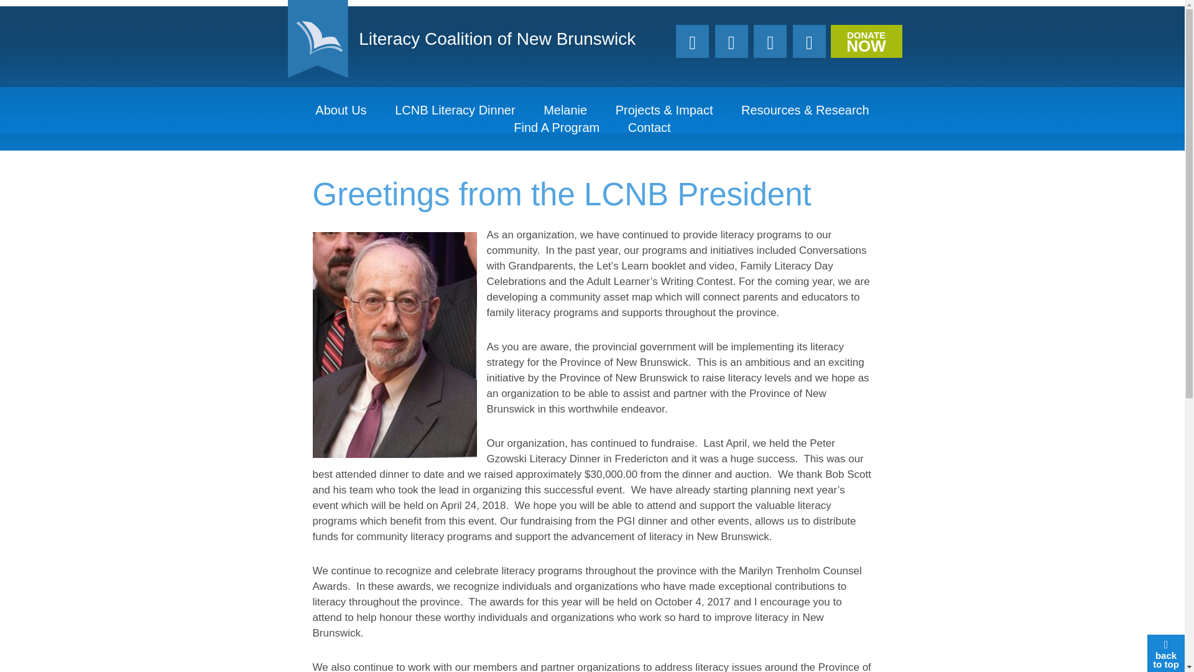 The image size is (1194, 672). What do you see at coordinates (475, 39) in the screenshot?
I see `LCNB Literacy Dinner` at bounding box center [475, 39].